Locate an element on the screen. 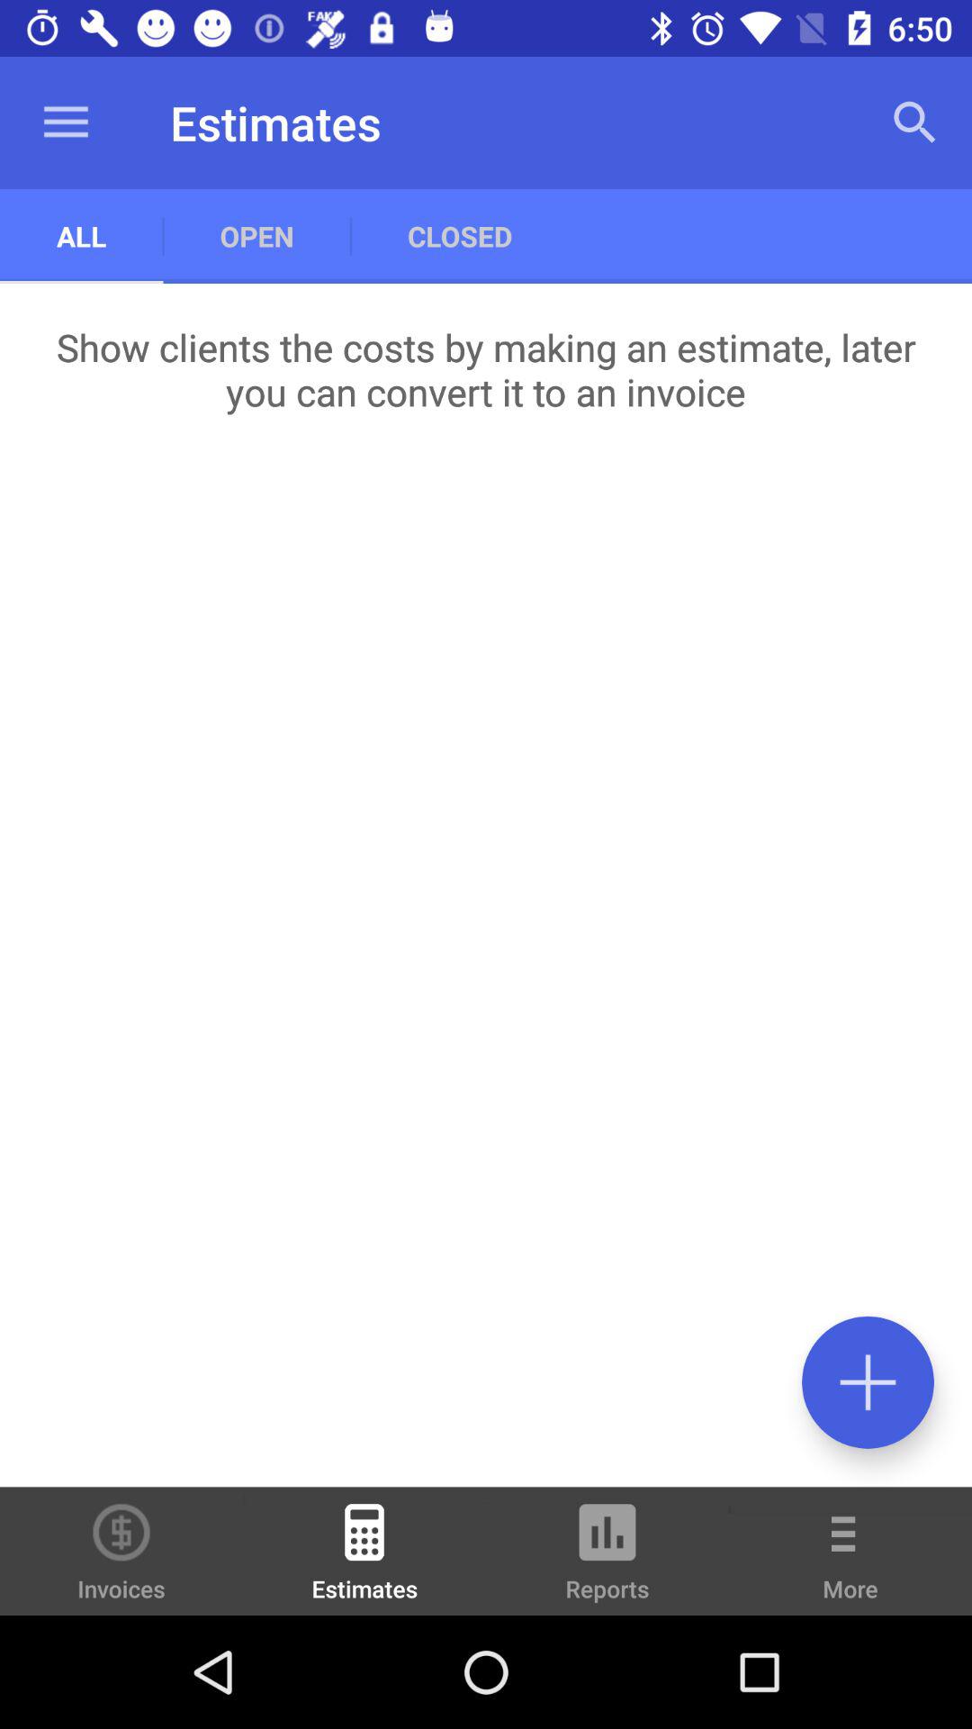 This screenshot has height=1729, width=972. scroll until the more icon is located at coordinates (850, 1563).